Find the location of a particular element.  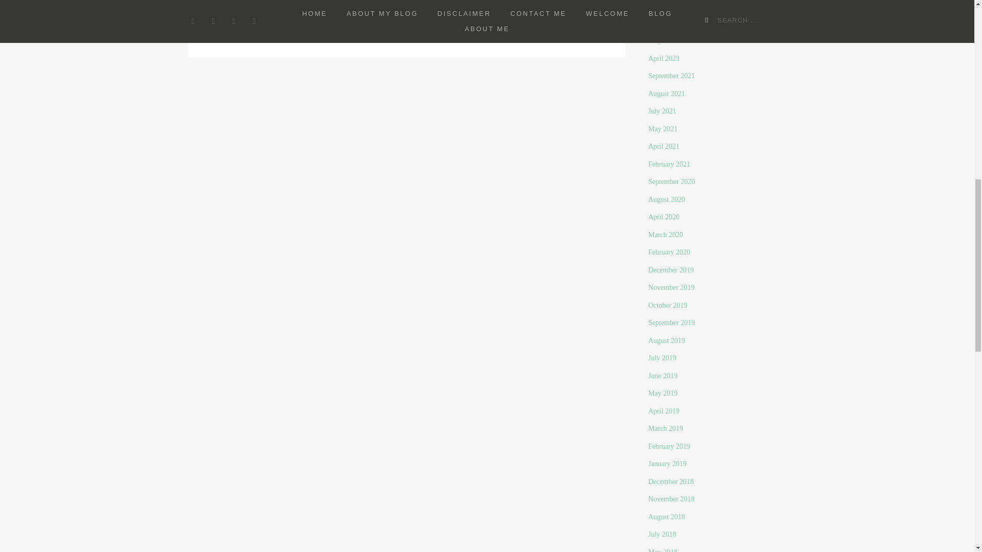

February 2021 is located at coordinates (669, 165).